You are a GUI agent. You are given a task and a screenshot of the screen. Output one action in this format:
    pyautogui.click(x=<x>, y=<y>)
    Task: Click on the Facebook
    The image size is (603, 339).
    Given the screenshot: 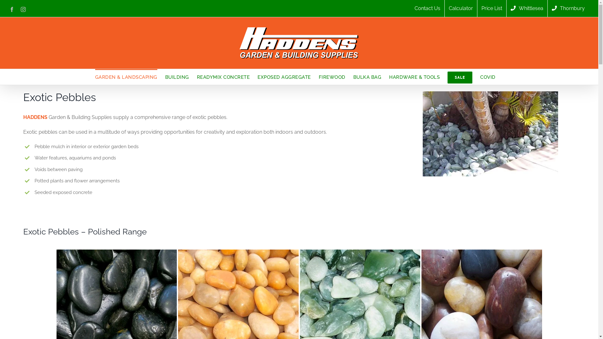 What is the action you would take?
    pyautogui.click(x=12, y=9)
    